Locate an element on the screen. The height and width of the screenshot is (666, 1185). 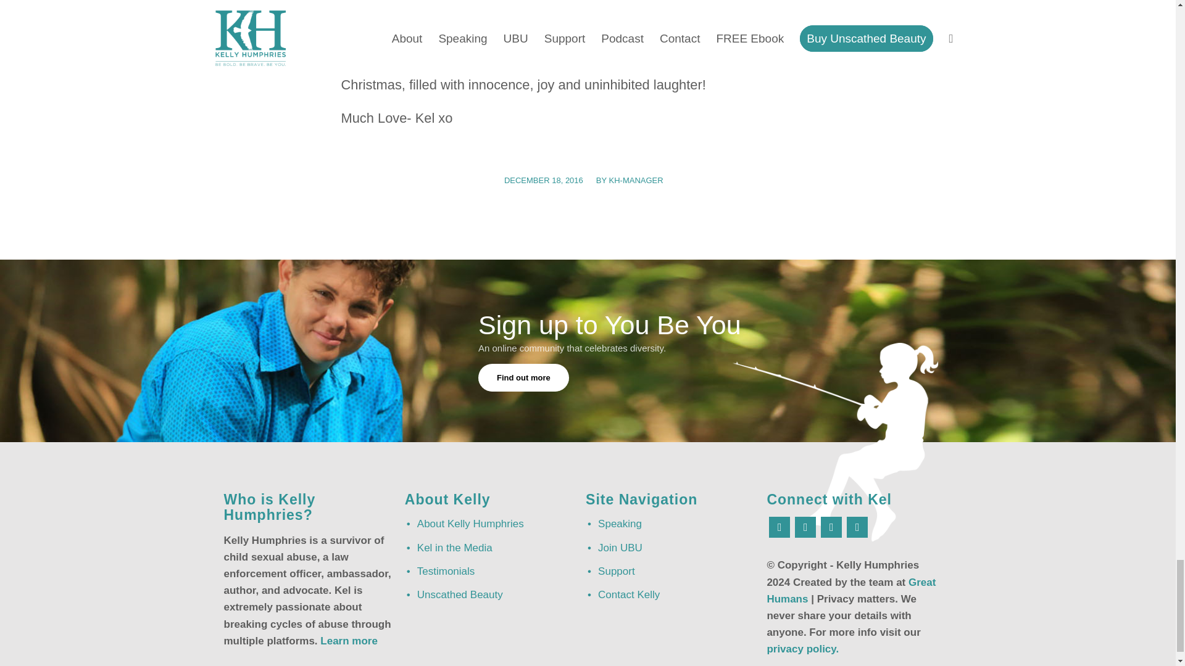
Find out more is located at coordinates (523, 377).